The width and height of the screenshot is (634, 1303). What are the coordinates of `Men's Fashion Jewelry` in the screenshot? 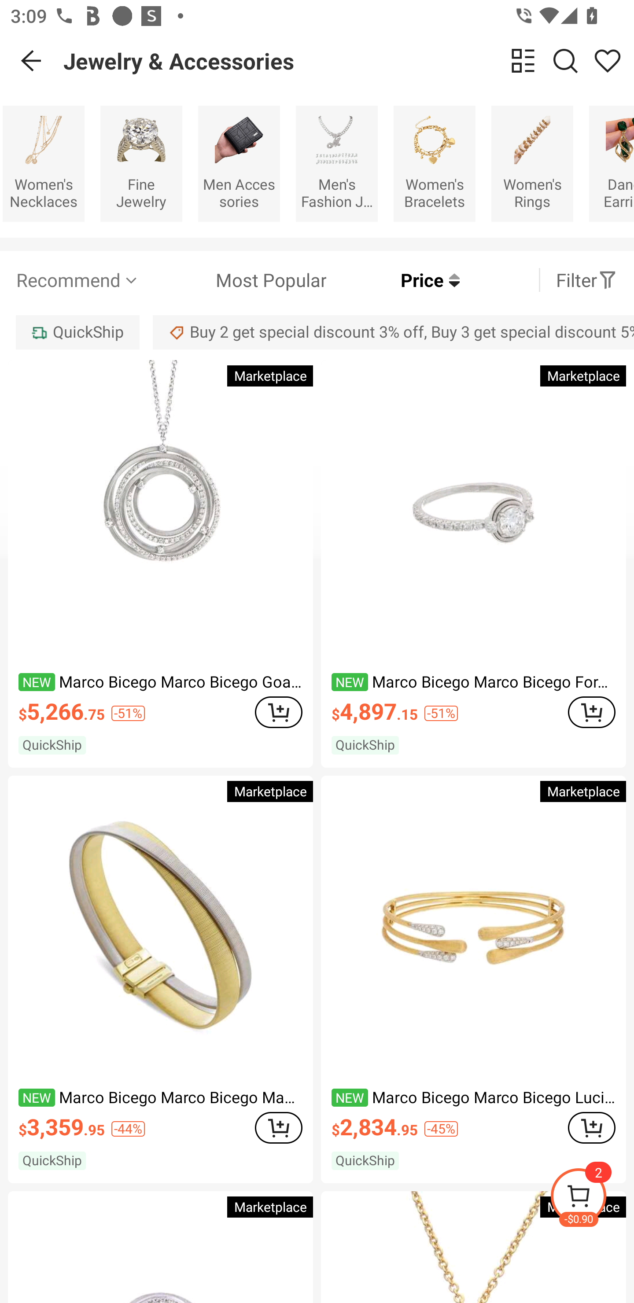 It's located at (337, 163).